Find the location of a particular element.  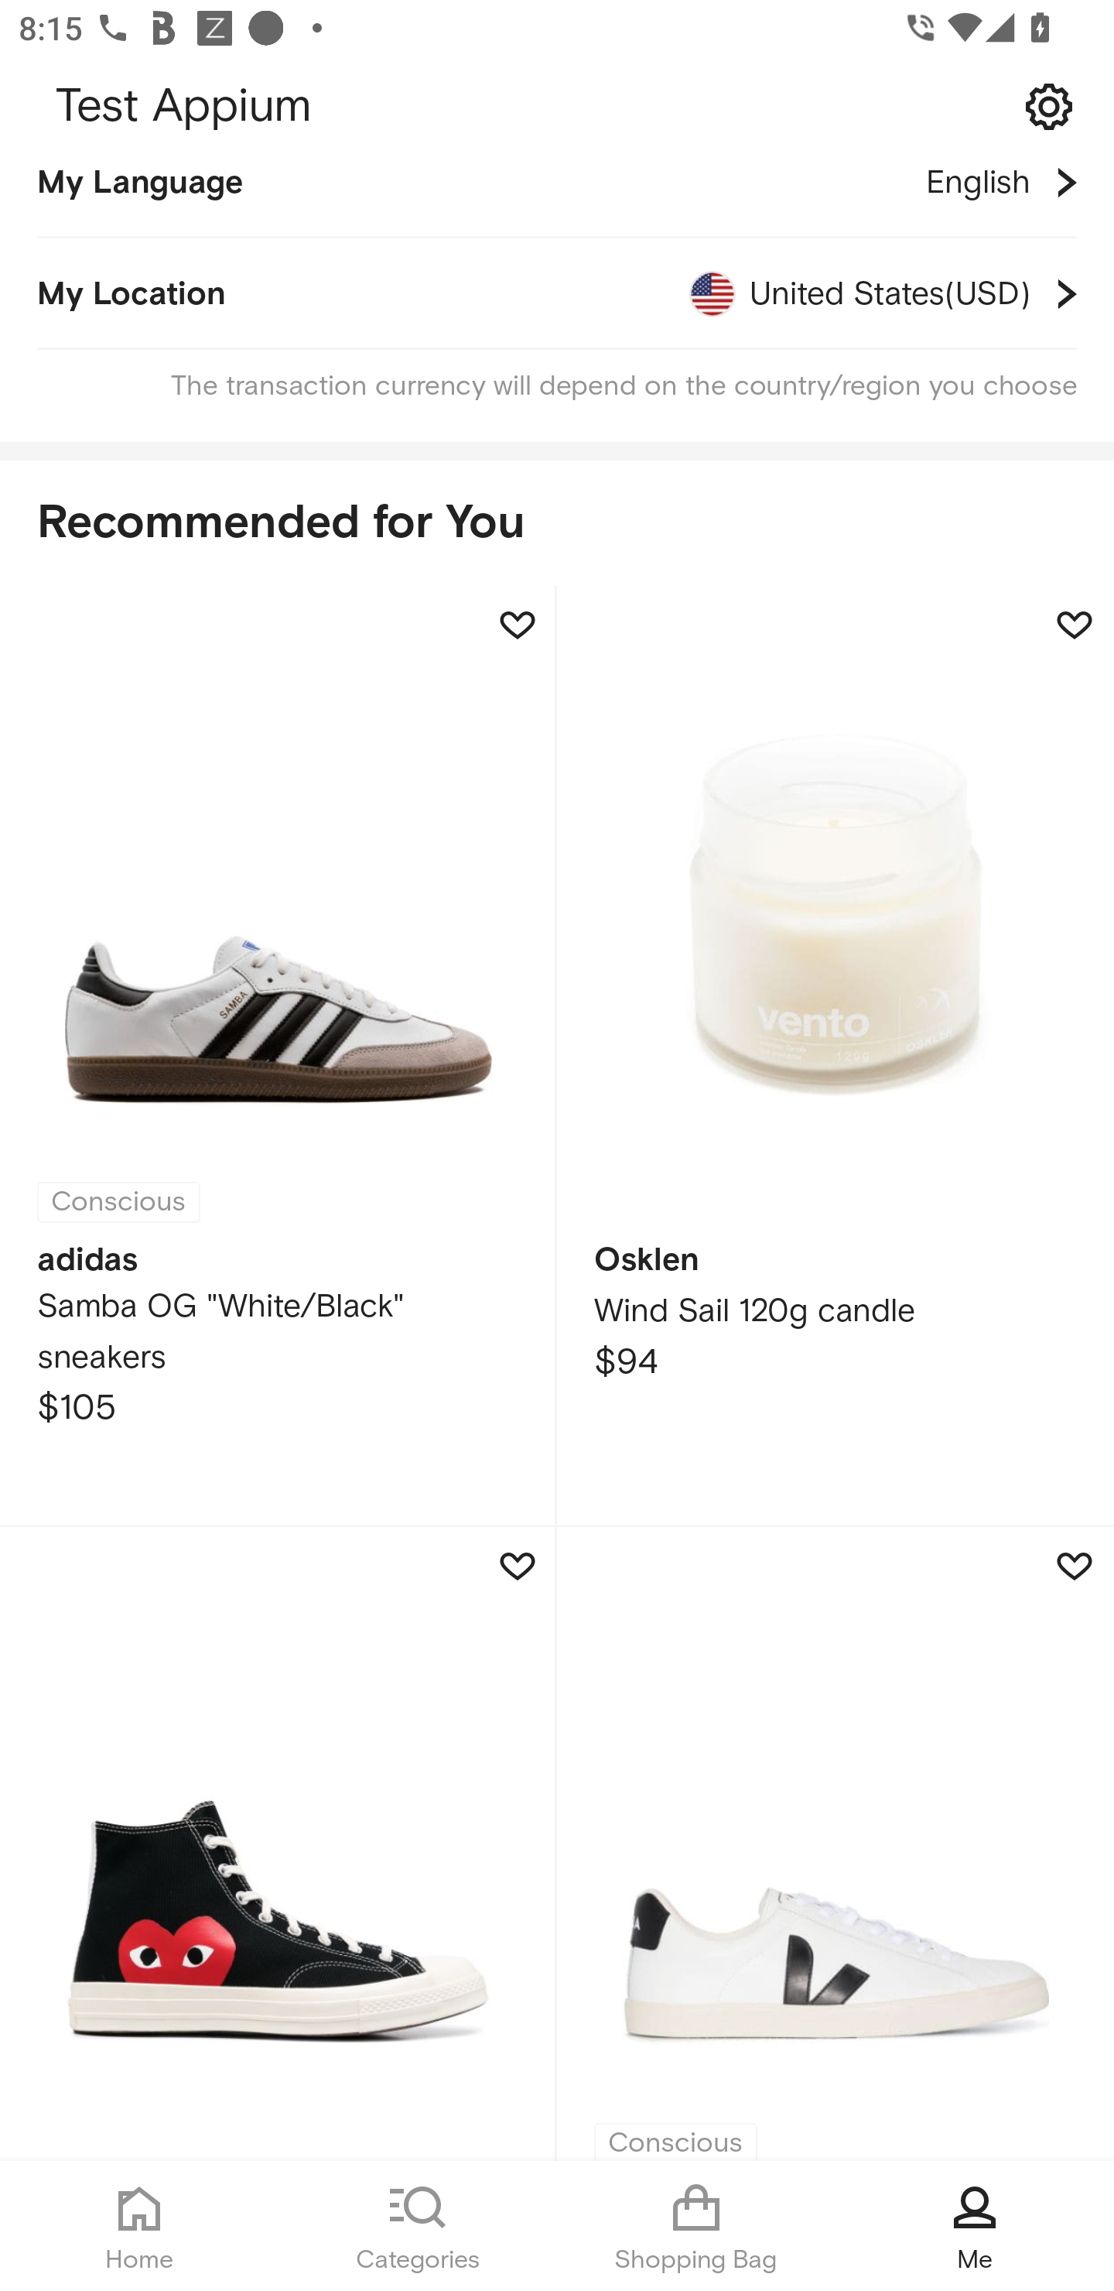

Conscious is located at coordinates (835, 1844).